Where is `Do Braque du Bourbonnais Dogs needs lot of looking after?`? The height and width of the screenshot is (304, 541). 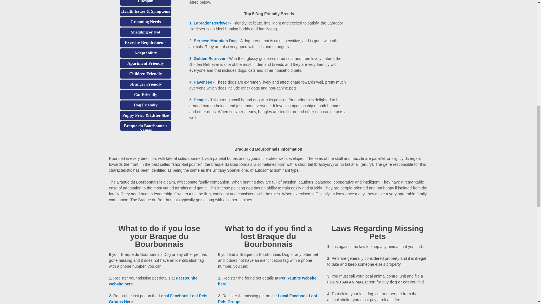
Do Braque du Bourbonnais Dogs needs lot of looking after? is located at coordinates (145, 21).